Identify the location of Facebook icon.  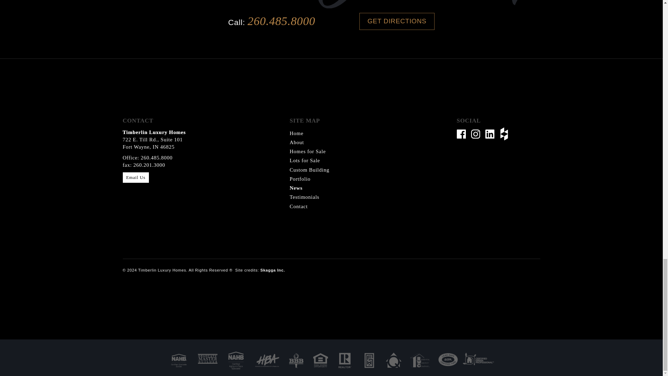
(463, 134).